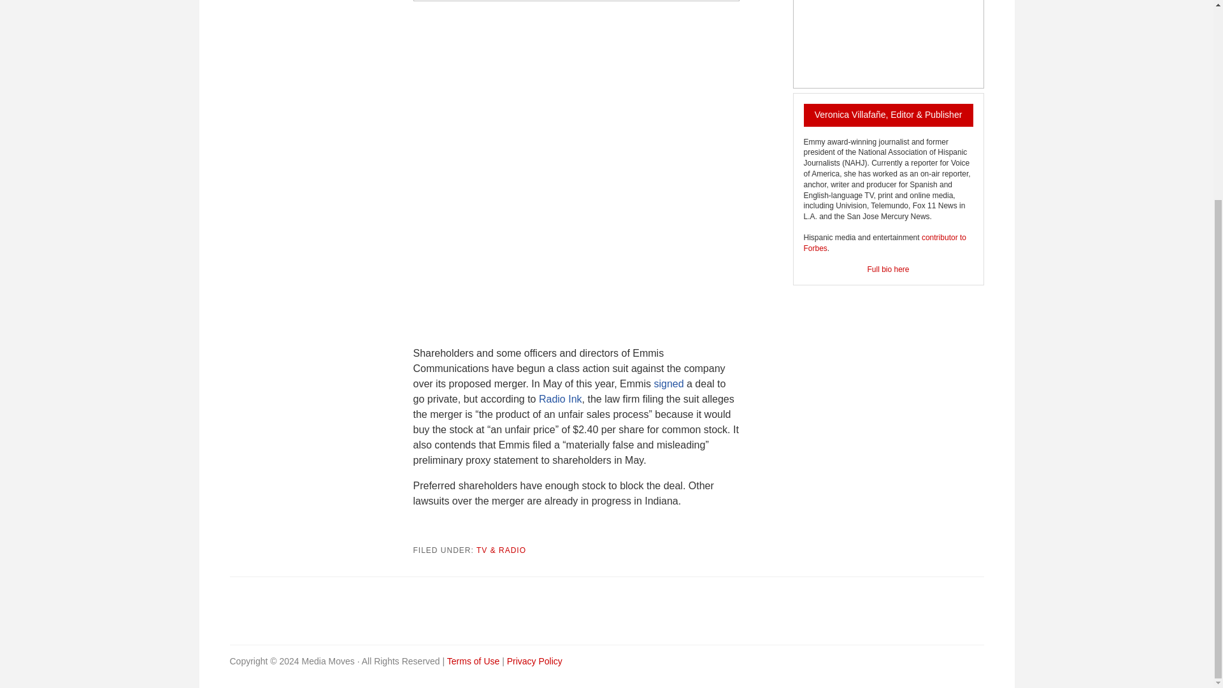 Image resolution: width=1223 pixels, height=688 pixels. Describe the element at coordinates (668, 383) in the screenshot. I see `signed` at that location.